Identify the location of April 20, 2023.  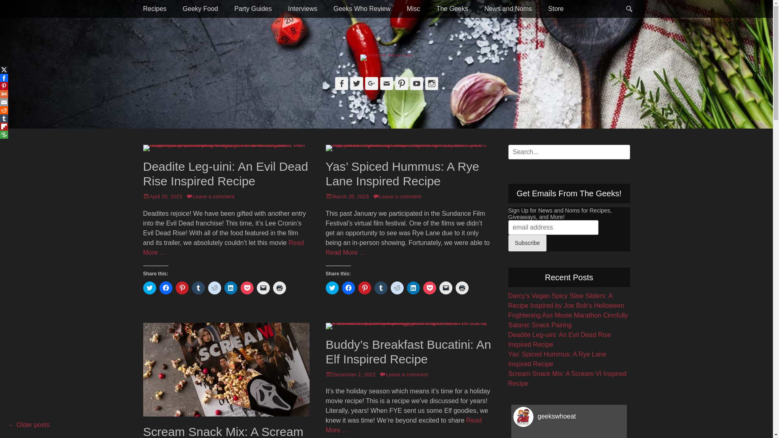
(162, 196).